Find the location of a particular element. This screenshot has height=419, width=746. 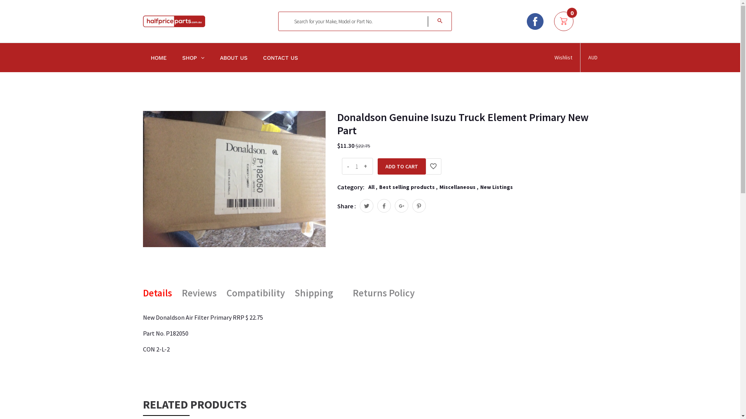

Share on Facebook is located at coordinates (384, 206).